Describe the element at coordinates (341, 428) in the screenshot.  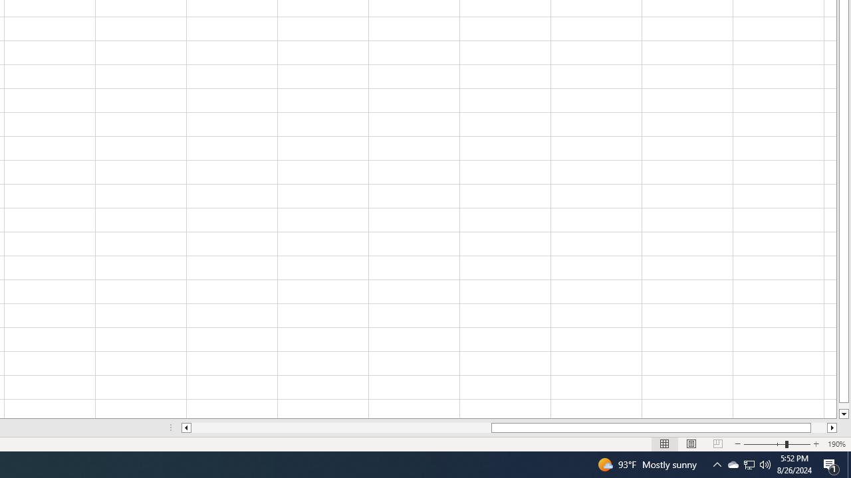
I see `Page left` at that location.